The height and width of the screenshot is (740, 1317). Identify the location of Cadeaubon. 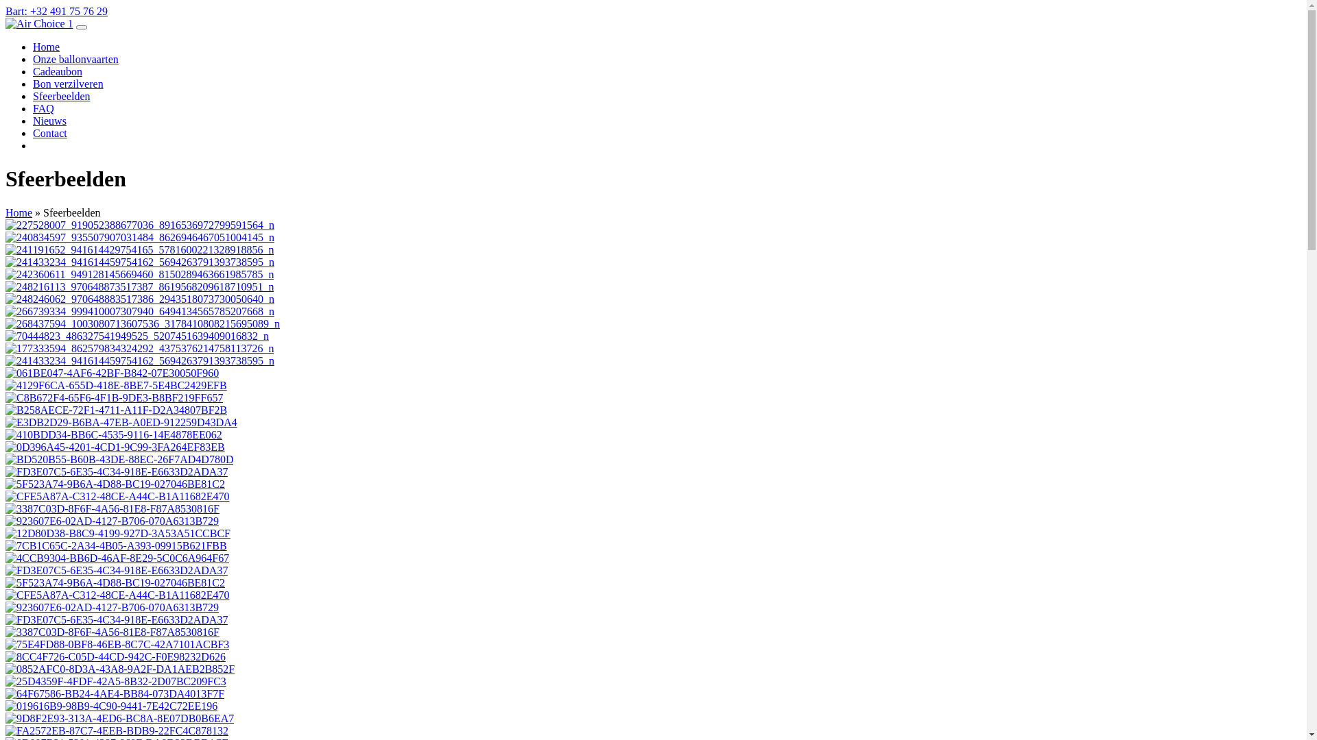
(58, 71).